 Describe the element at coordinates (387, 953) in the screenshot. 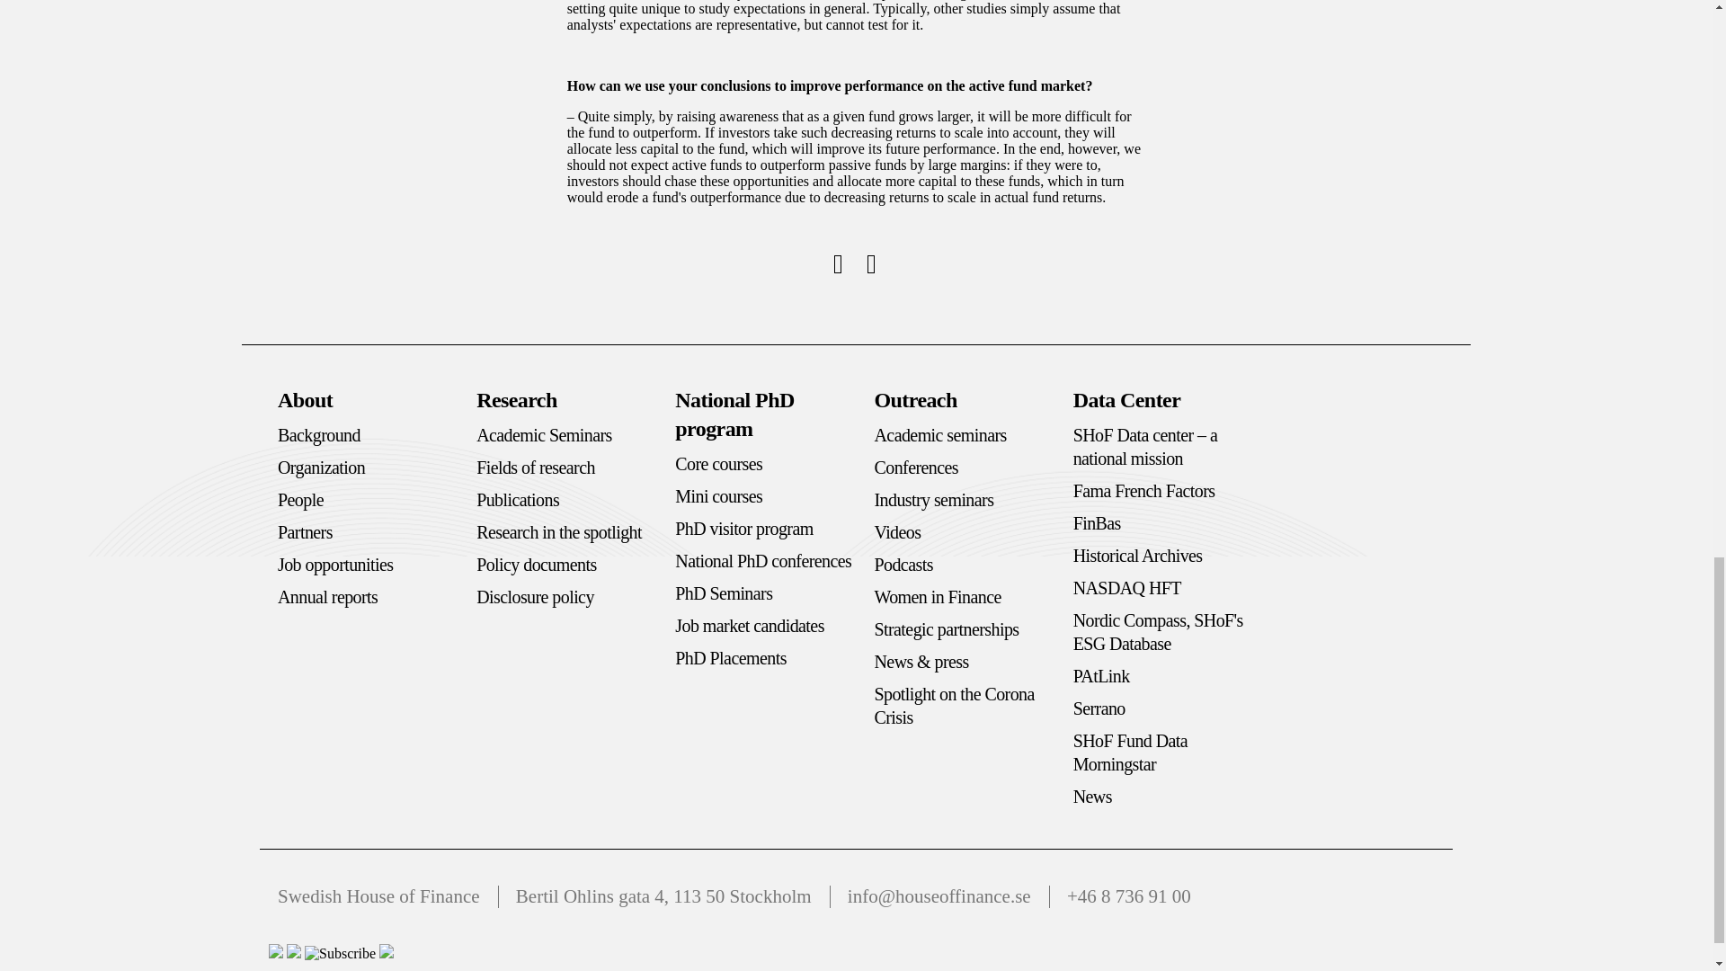

I see `Contact` at that location.